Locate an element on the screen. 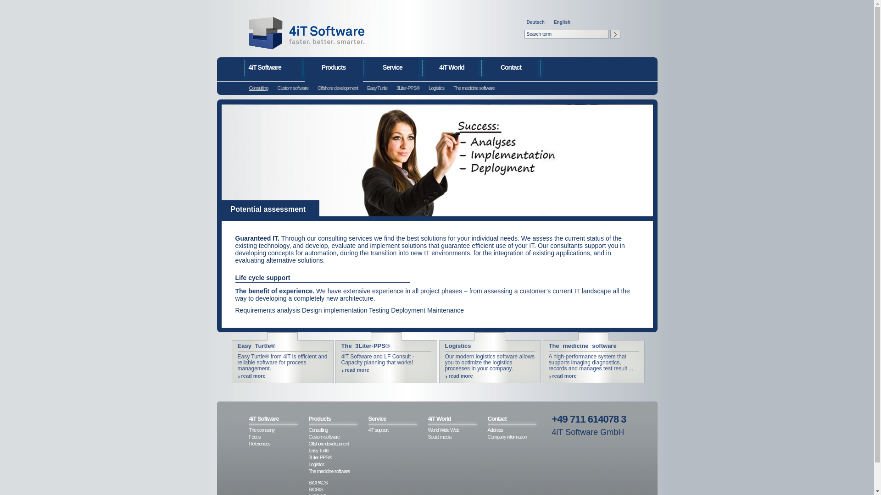 The height and width of the screenshot is (495, 881). Easy Turtle is located at coordinates (338, 451).